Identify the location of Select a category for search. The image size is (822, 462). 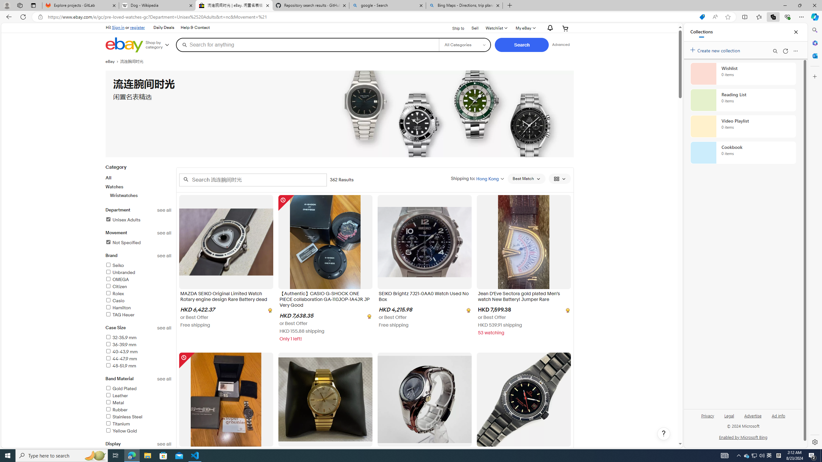
(465, 45).